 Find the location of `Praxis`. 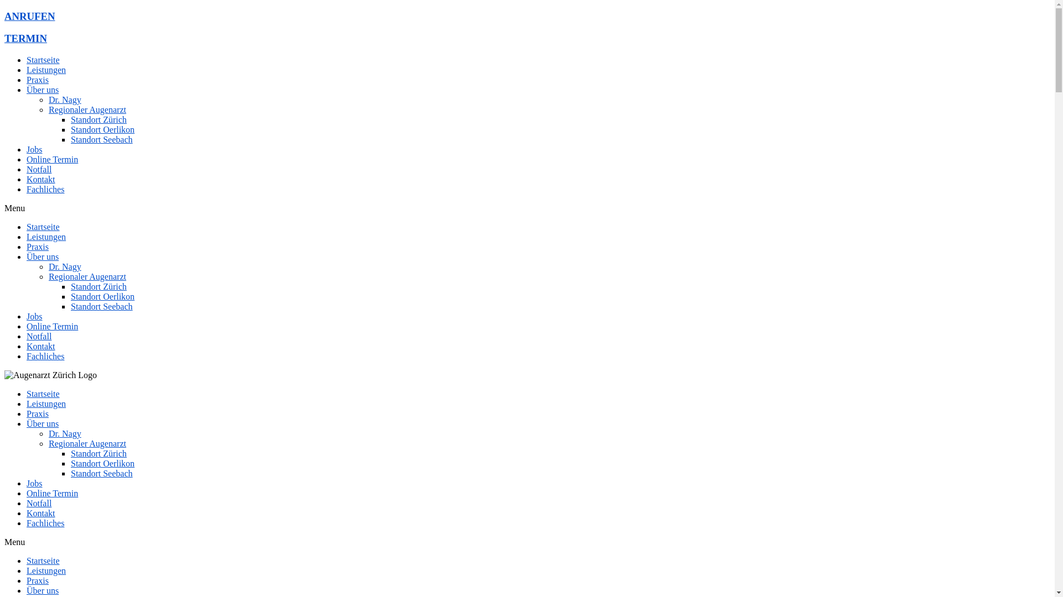

Praxis is located at coordinates (38, 247).